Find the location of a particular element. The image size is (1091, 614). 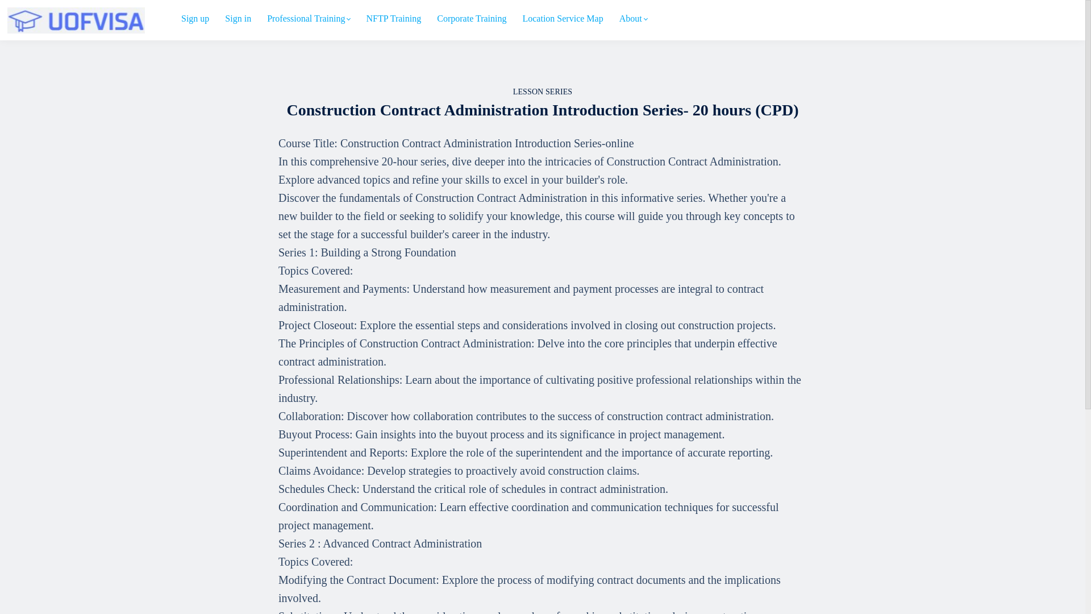

NFTP Training is located at coordinates (393, 19).